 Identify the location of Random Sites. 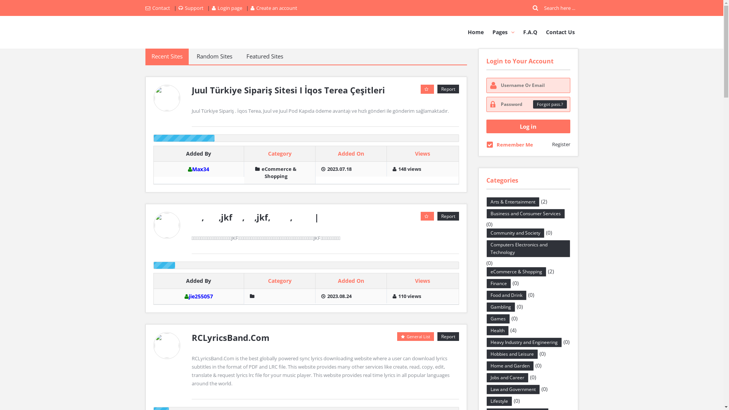
(215, 57).